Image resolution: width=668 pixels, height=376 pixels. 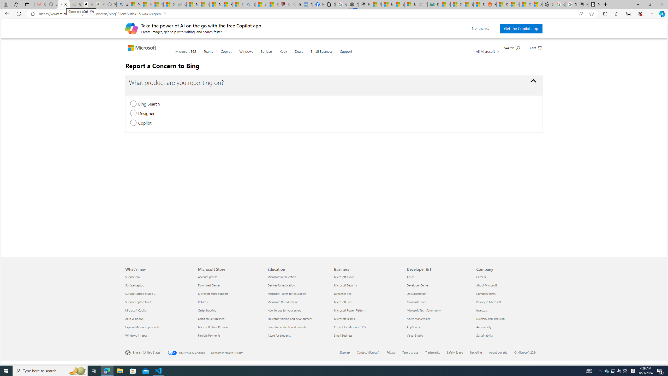 What do you see at coordinates (367, 327) in the screenshot?
I see `Copilot for Microsoft 365` at bounding box center [367, 327].